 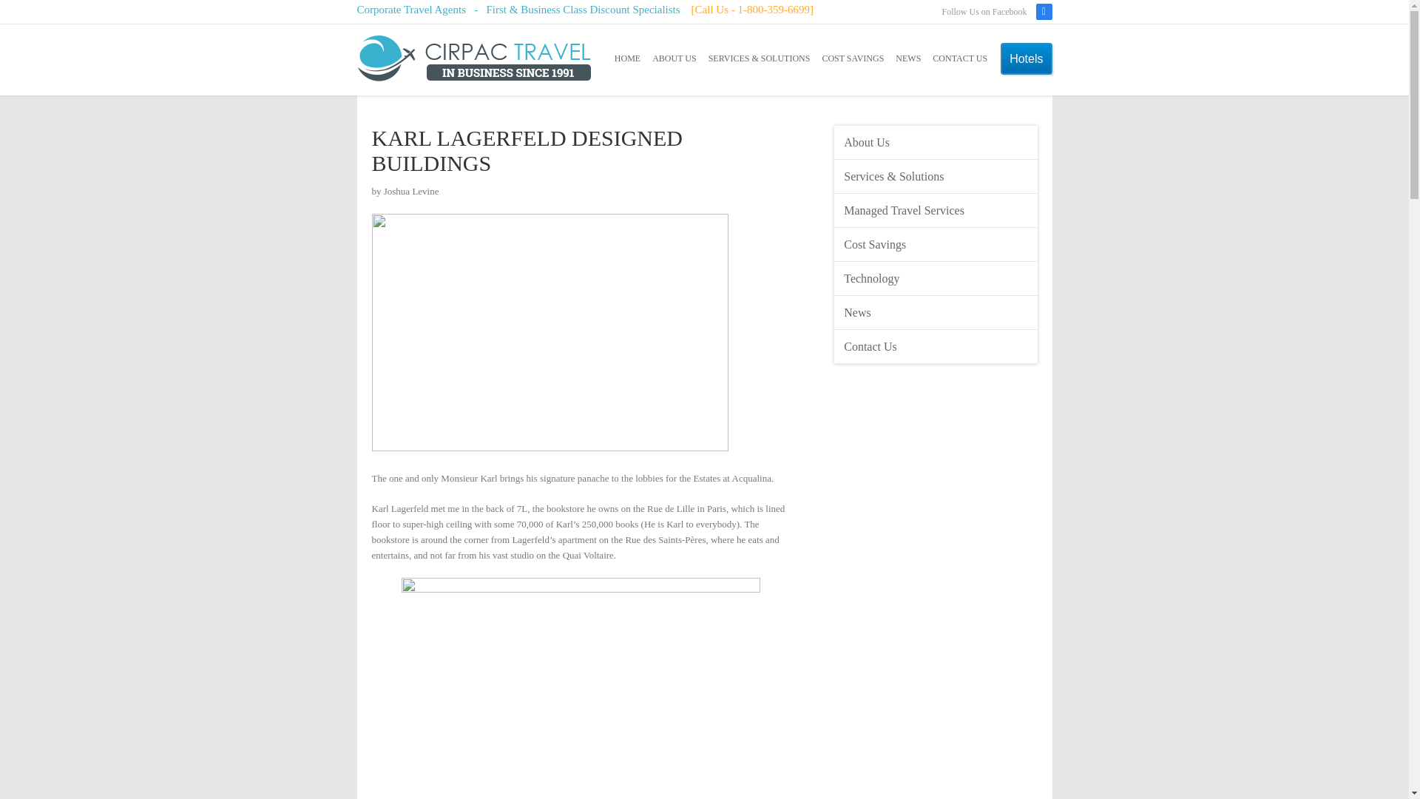 I want to click on CONTACT US, so click(x=960, y=58).